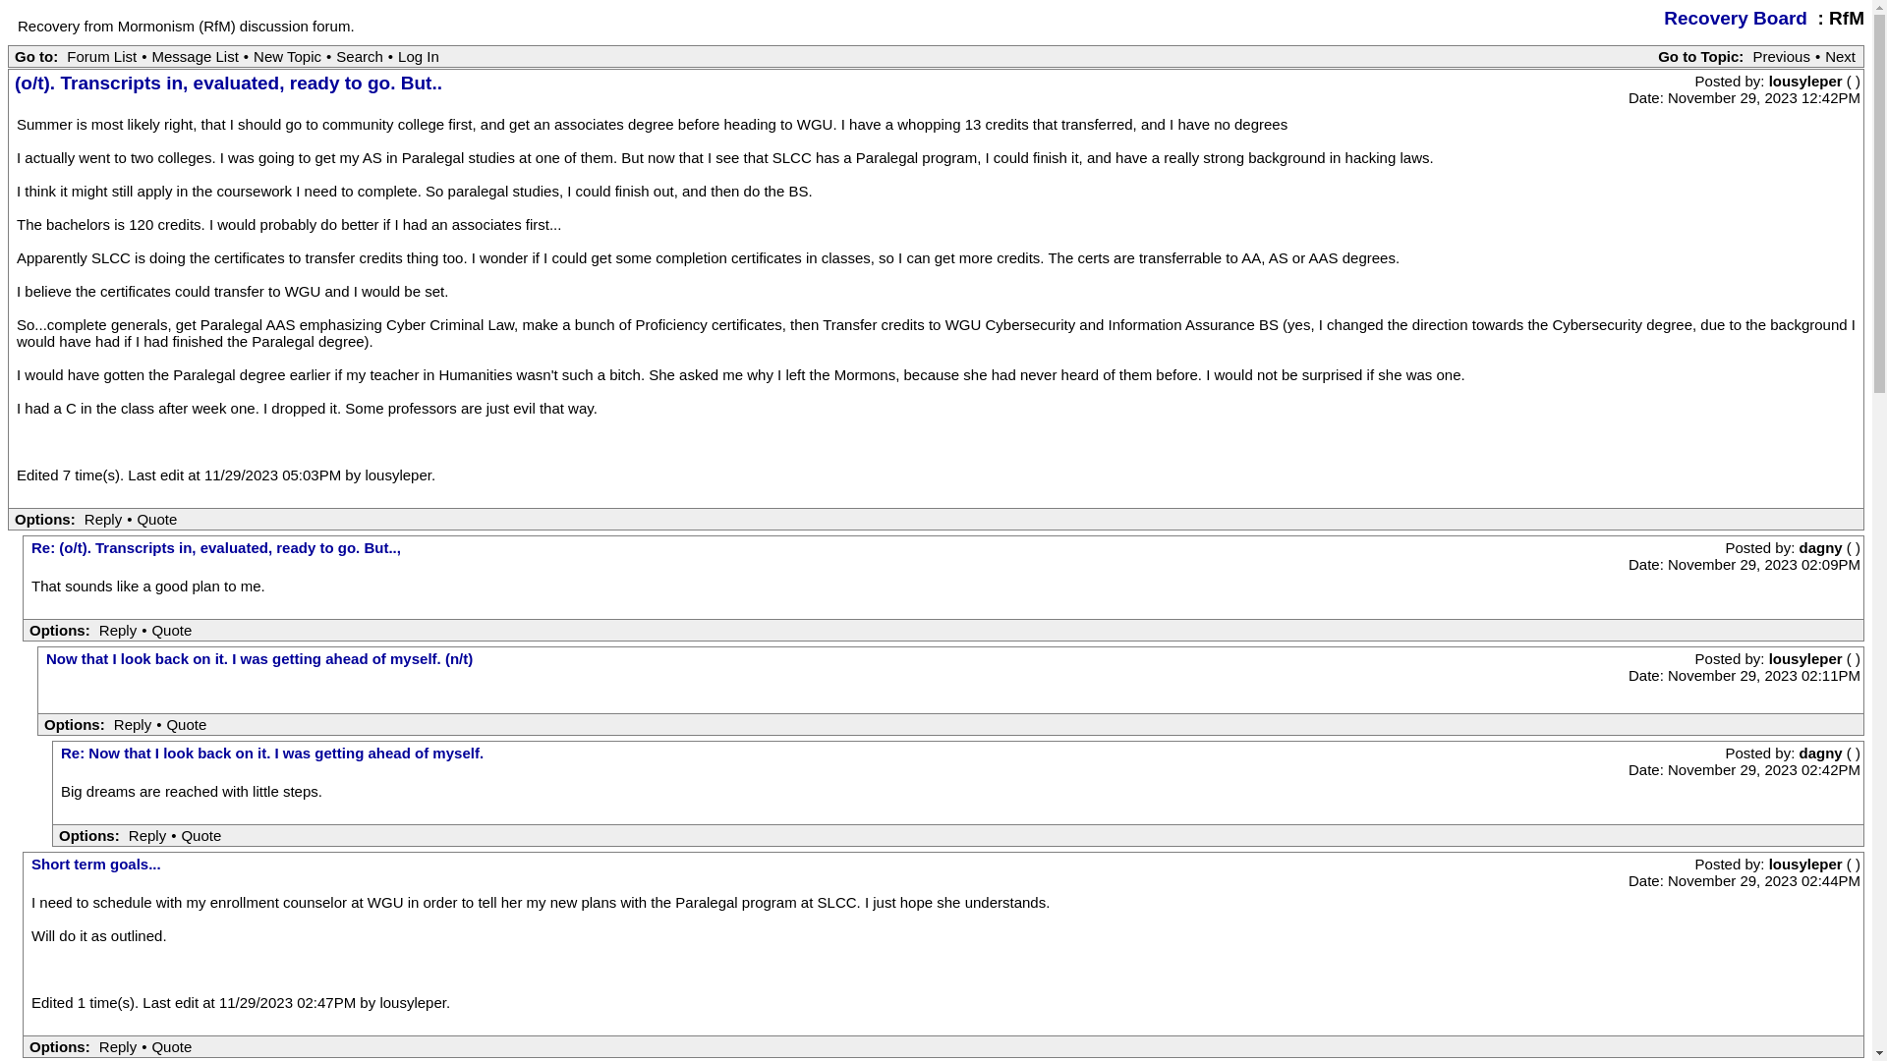 This screenshot has width=1887, height=1061. What do you see at coordinates (186, 724) in the screenshot?
I see `Quote` at bounding box center [186, 724].